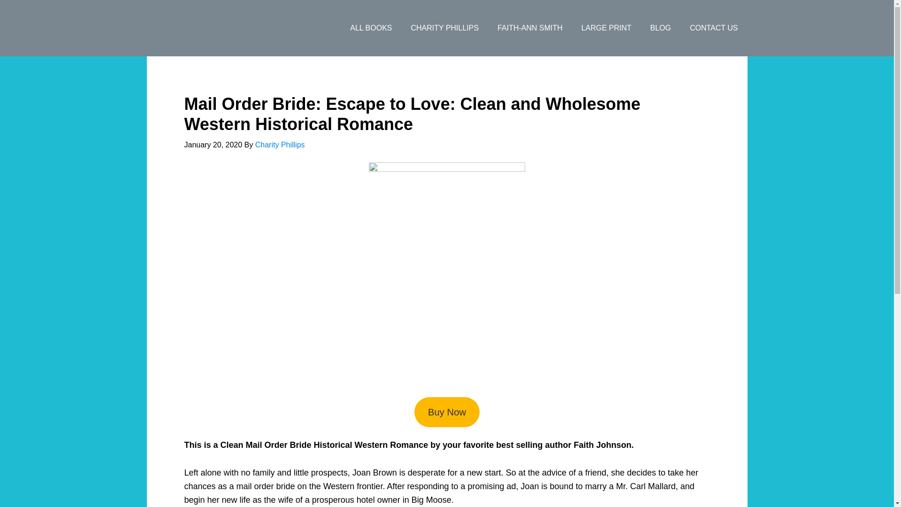 This screenshot has height=507, width=901. Describe the element at coordinates (530, 28) in the screenshot. I see `FAITH-ANN SMITH` at that location.